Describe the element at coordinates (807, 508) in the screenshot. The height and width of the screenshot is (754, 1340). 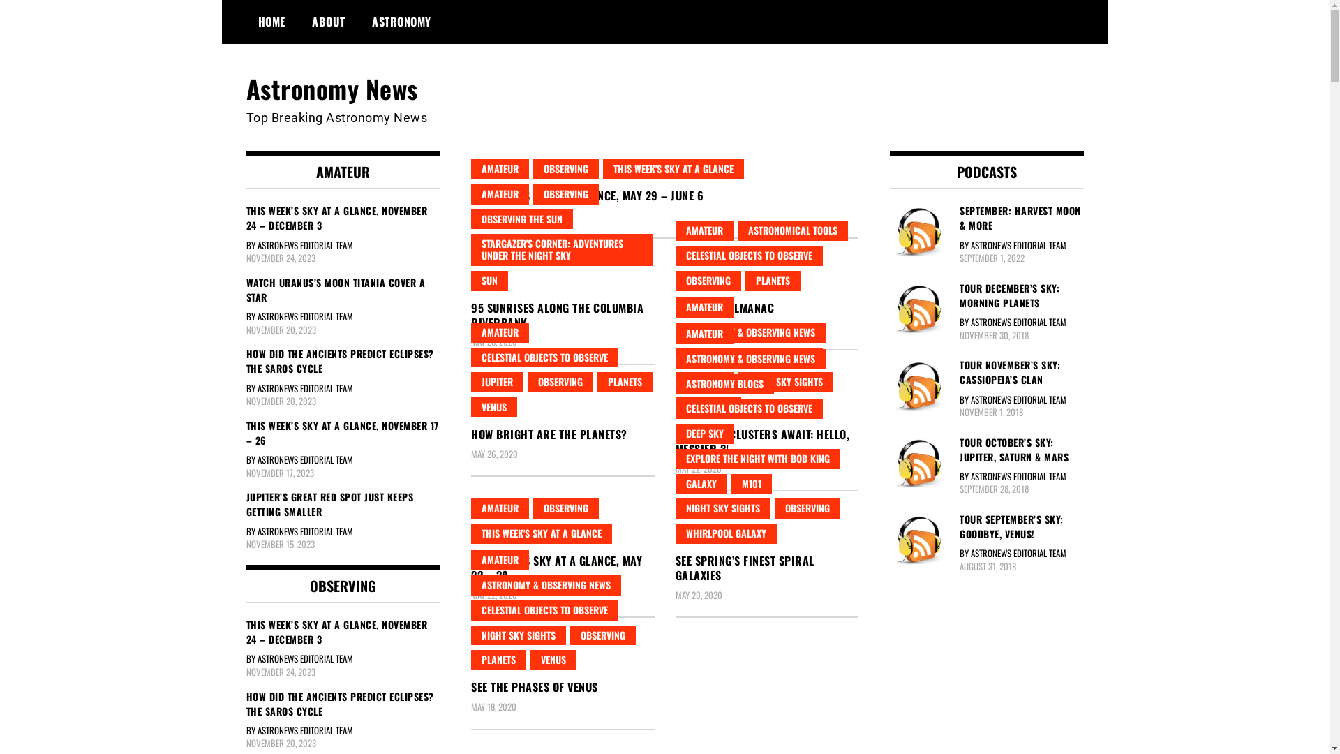
I see `OBSERVING` at that location.